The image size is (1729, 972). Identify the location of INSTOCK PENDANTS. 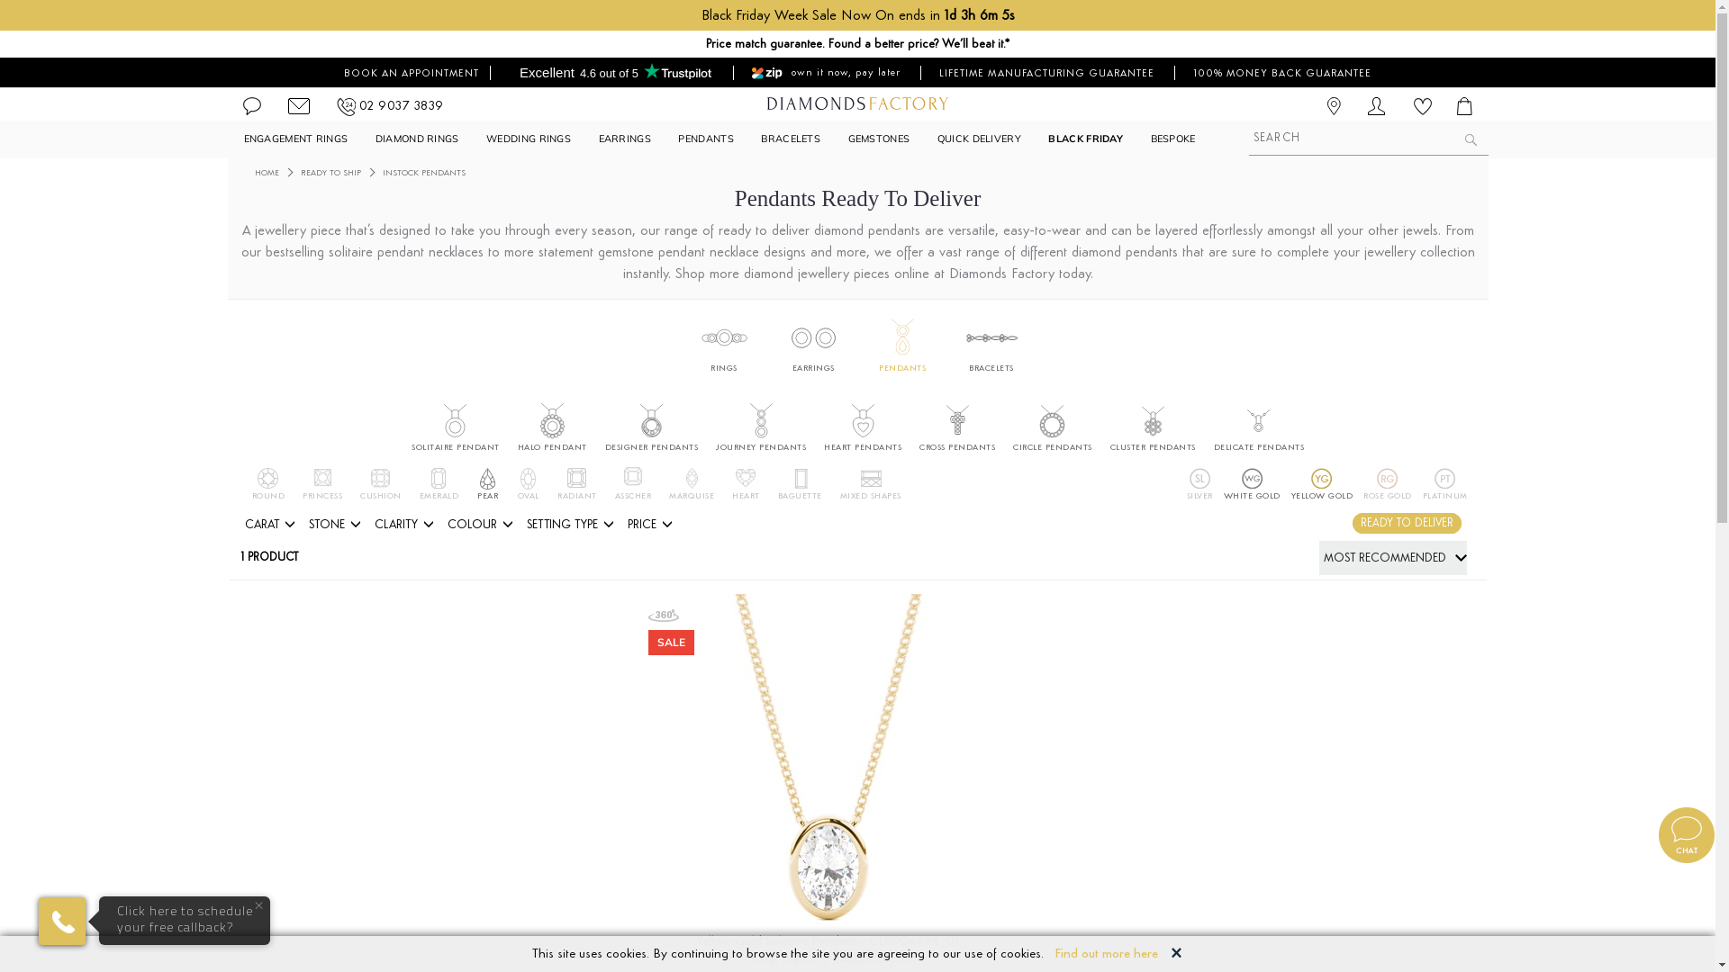
(423, 173).